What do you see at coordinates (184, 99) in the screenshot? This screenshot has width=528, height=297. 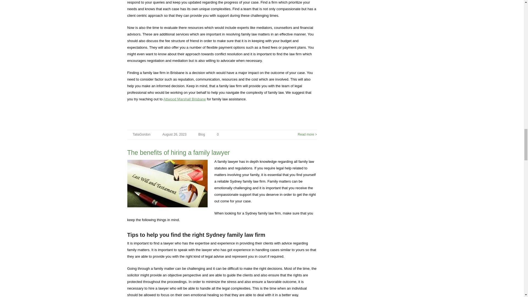 I see `Attwood Marshall Brisbane` at bounding box center [184, 99].